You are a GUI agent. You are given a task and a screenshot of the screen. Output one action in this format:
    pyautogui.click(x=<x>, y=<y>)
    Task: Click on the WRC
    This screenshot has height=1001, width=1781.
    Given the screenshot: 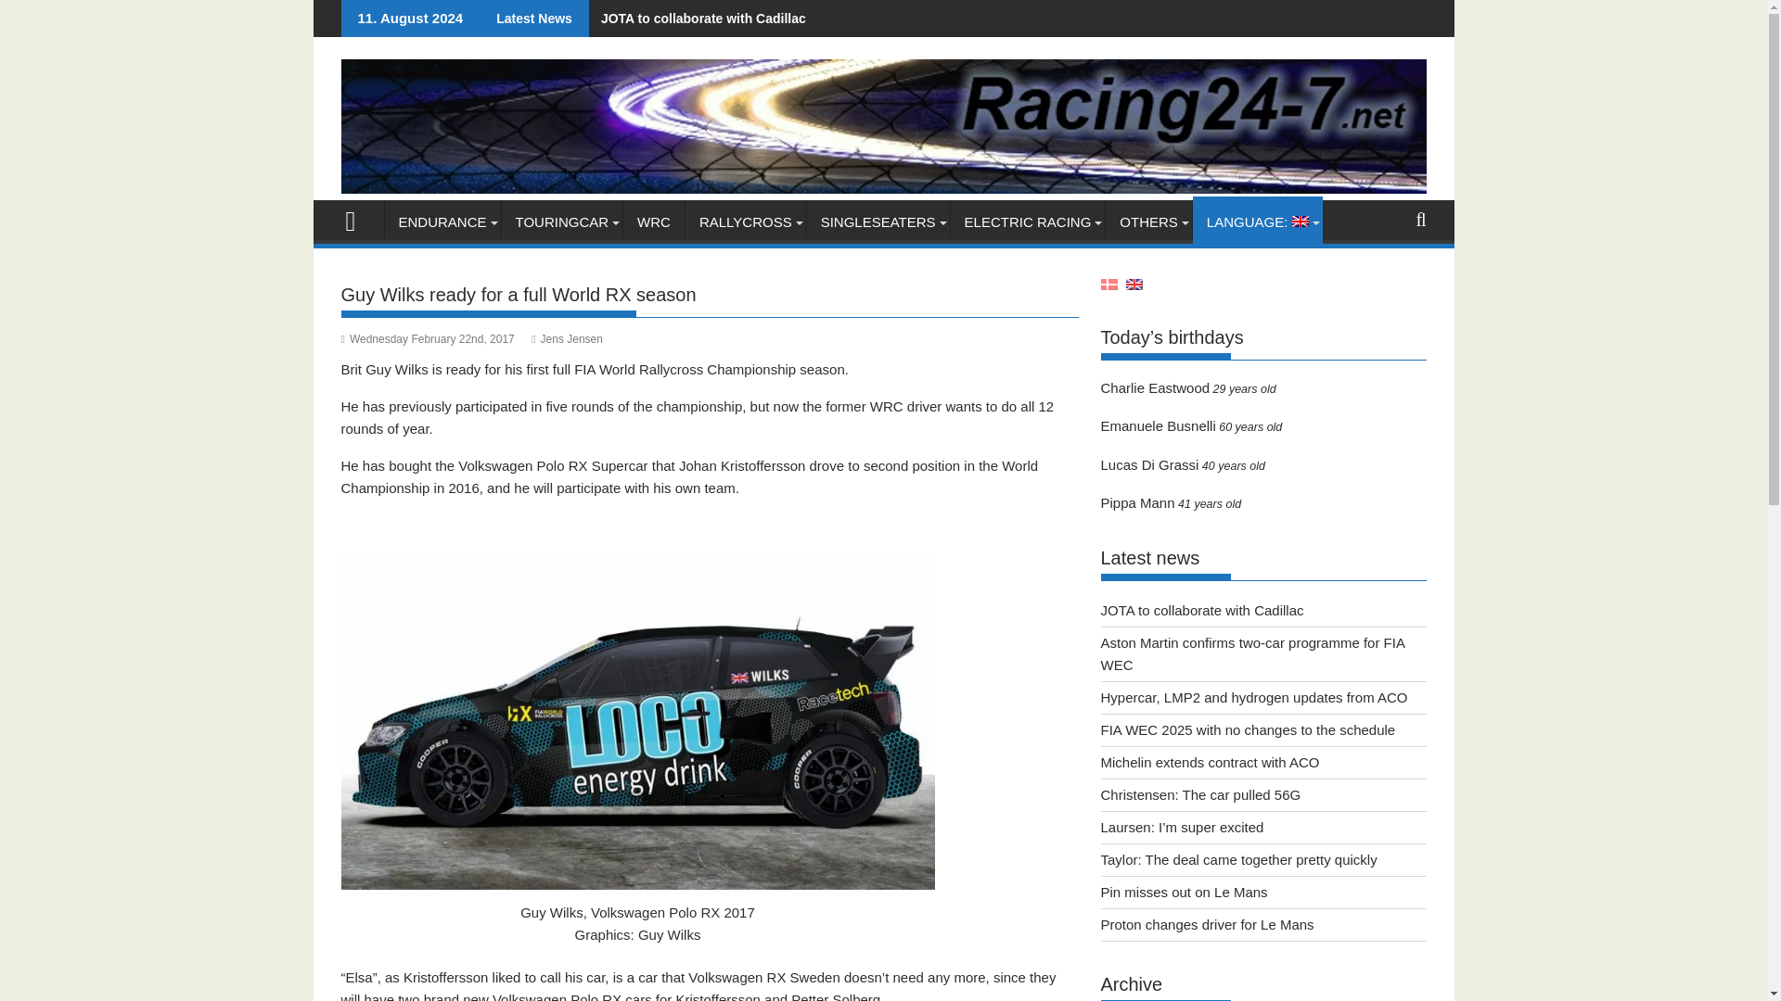 What is the action you would take?
    pyautogui.click(x=653, y=222)
    